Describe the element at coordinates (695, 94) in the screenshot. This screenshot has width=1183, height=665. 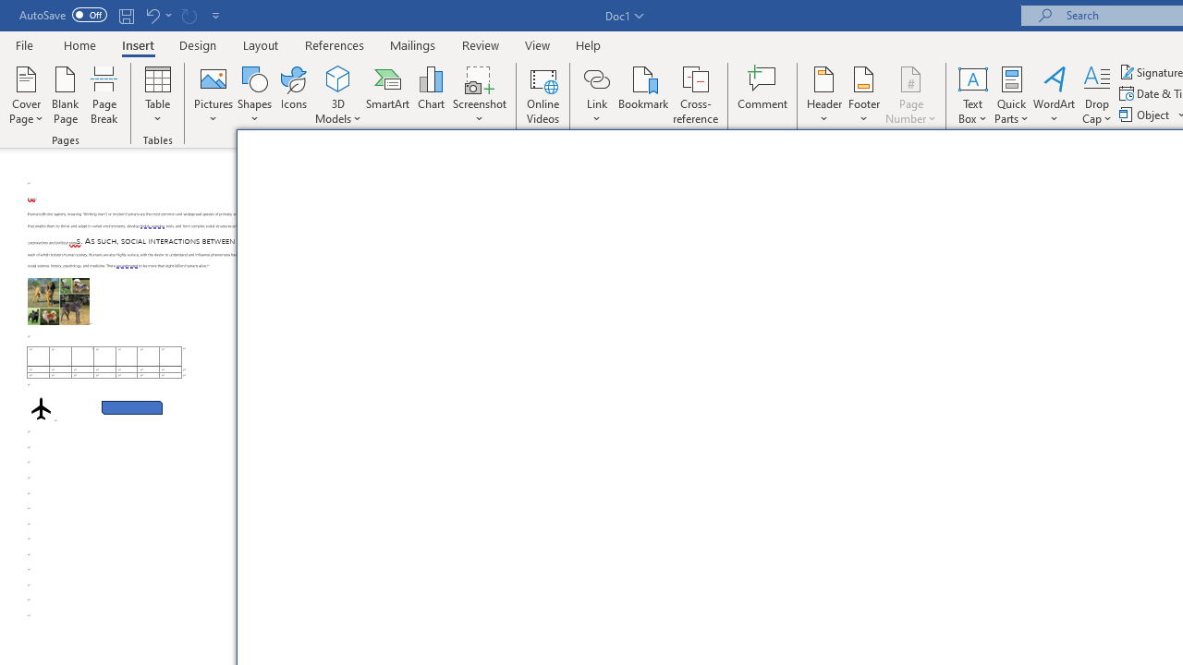
I see `Cross-reference...` at that location.